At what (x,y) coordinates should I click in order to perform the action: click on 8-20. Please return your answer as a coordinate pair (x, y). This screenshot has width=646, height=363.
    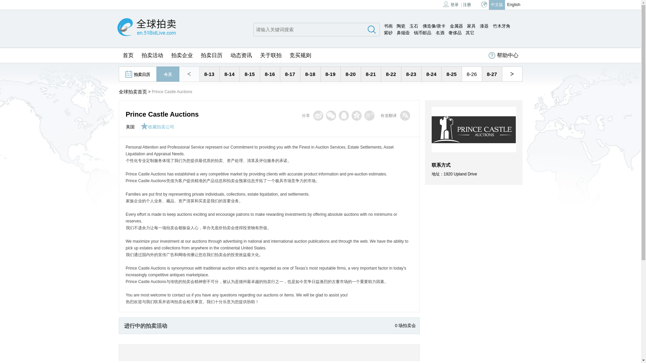
    Looking at the image, I should click on (351, 74).